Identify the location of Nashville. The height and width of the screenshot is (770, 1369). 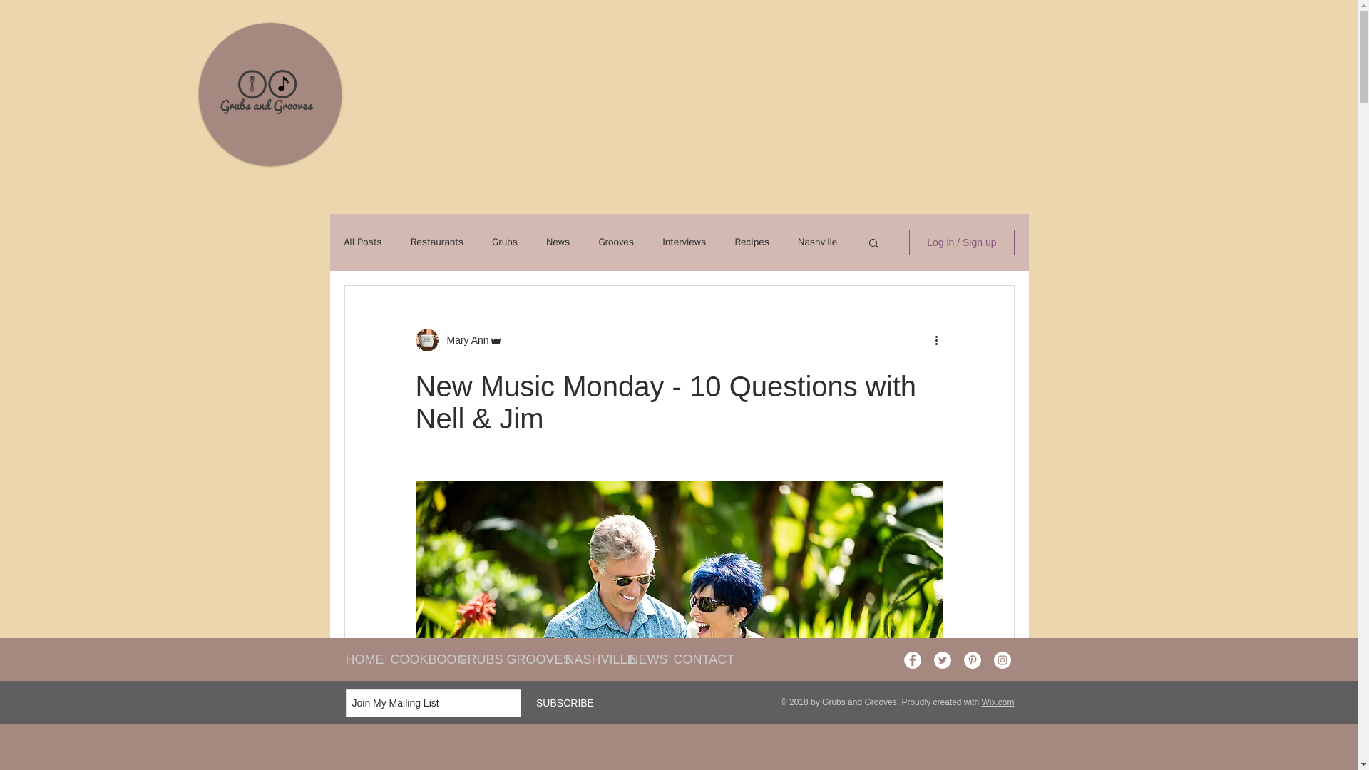
(817, 242).